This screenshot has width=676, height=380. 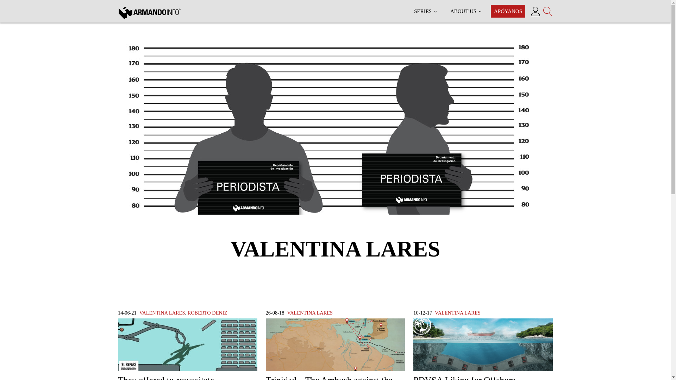 What do you see at coordinates (309, 313) in the screenshot?
I see `VALENTINA LARES` at bounding box center [309, 313].